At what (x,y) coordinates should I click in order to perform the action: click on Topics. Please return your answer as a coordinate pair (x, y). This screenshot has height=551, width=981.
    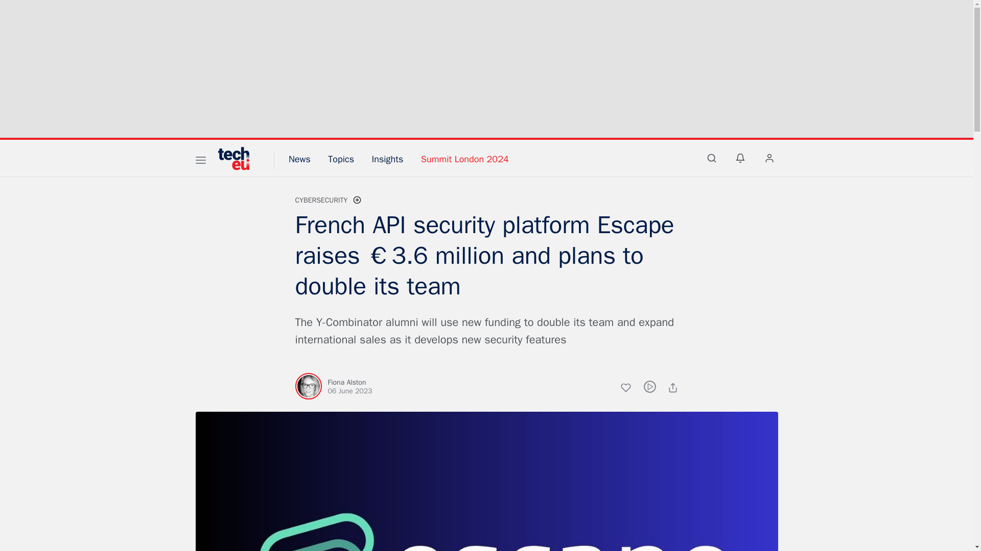
    Looking at the image, I should click on (341, 159).